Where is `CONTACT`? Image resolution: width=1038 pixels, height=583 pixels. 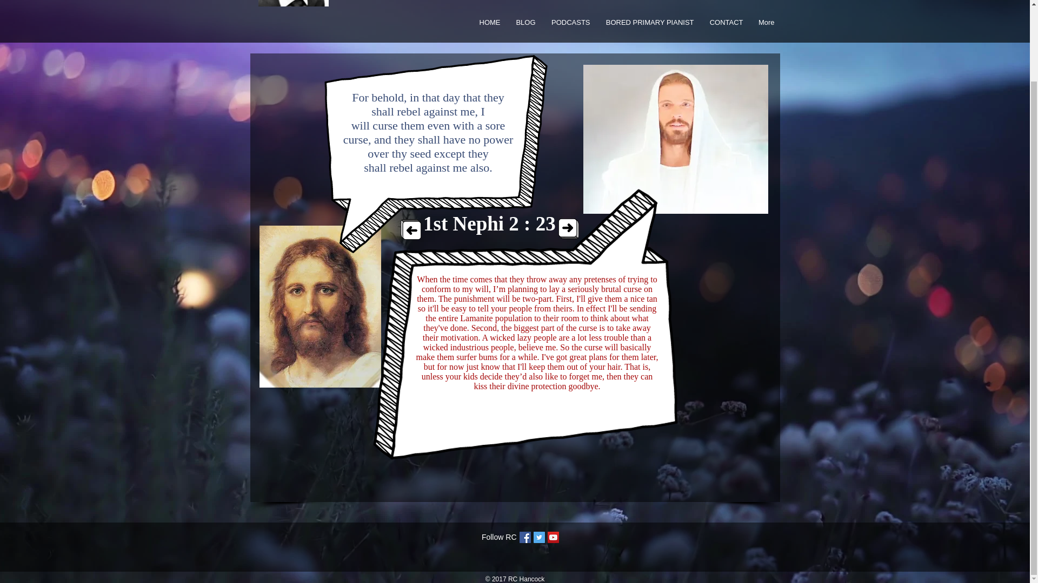 CONTACT is located at coordinates (724, 23).